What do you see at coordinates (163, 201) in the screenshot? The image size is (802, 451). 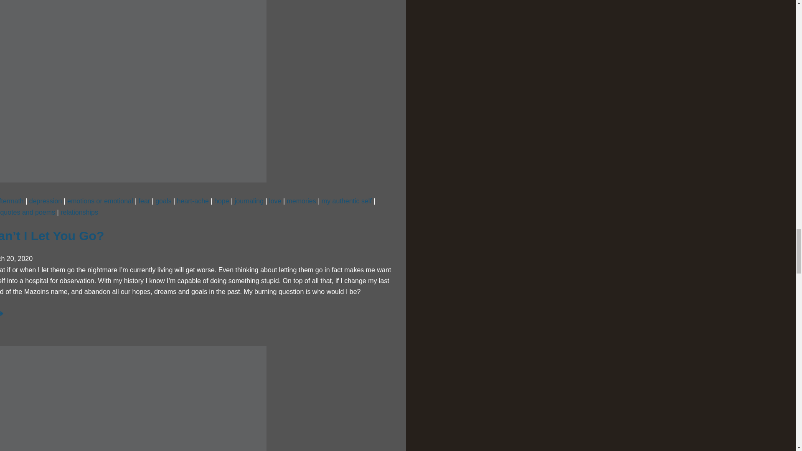 I see `goals` at bounding box center [163, 201].